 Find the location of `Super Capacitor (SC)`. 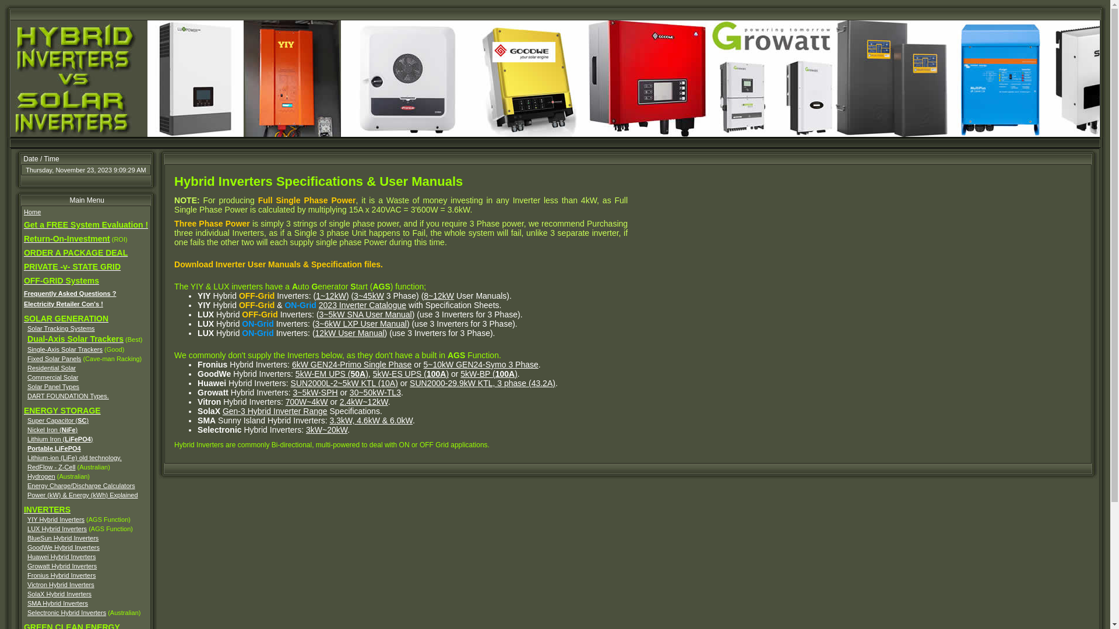

Super Capacitor (SC) is located at coordinates (58, 420).